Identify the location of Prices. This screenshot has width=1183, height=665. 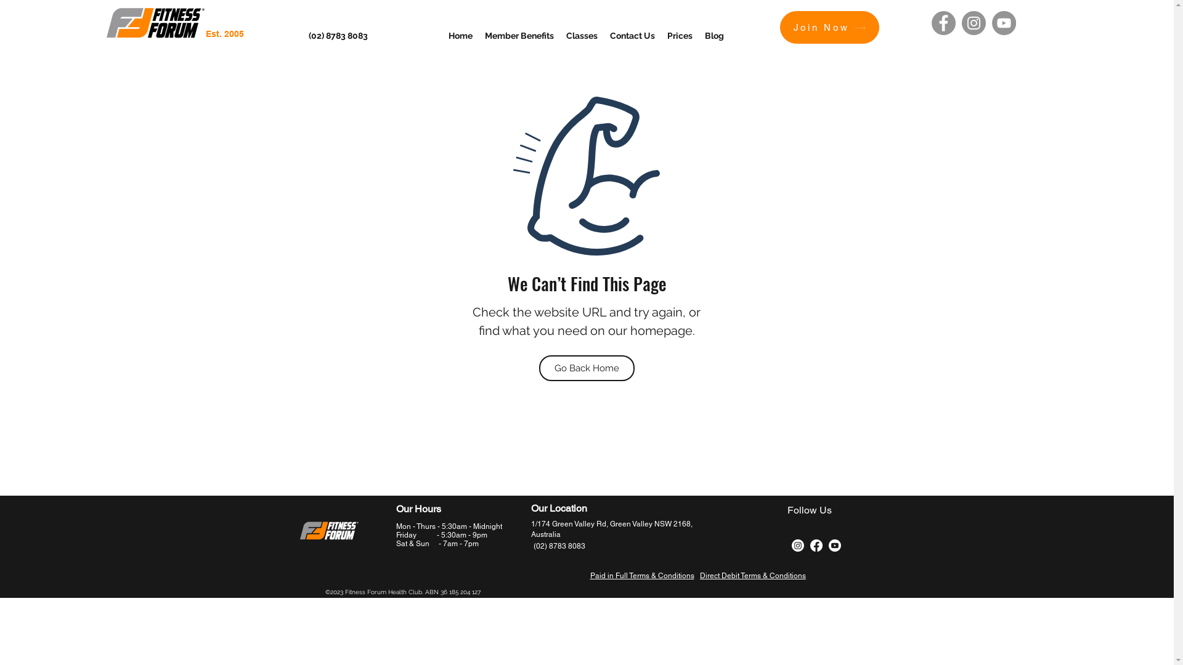
(680, 36).